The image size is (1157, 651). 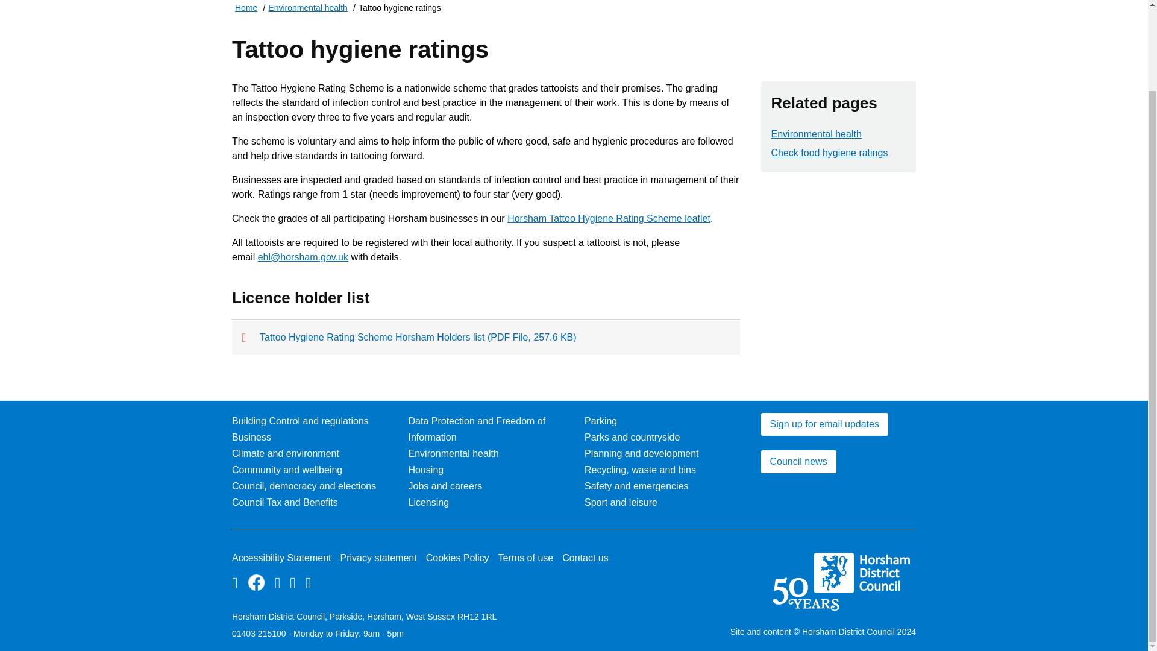 I want to click on Council, democracy and elections, so click(x=304, y=486).